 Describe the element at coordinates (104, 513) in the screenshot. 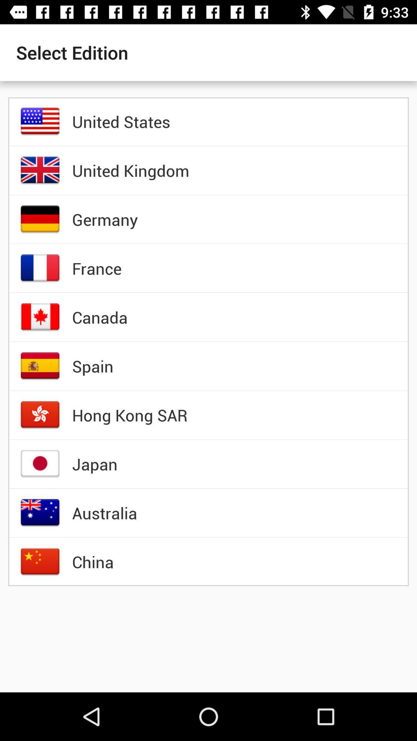

I see `select icon above the china item` at that location.